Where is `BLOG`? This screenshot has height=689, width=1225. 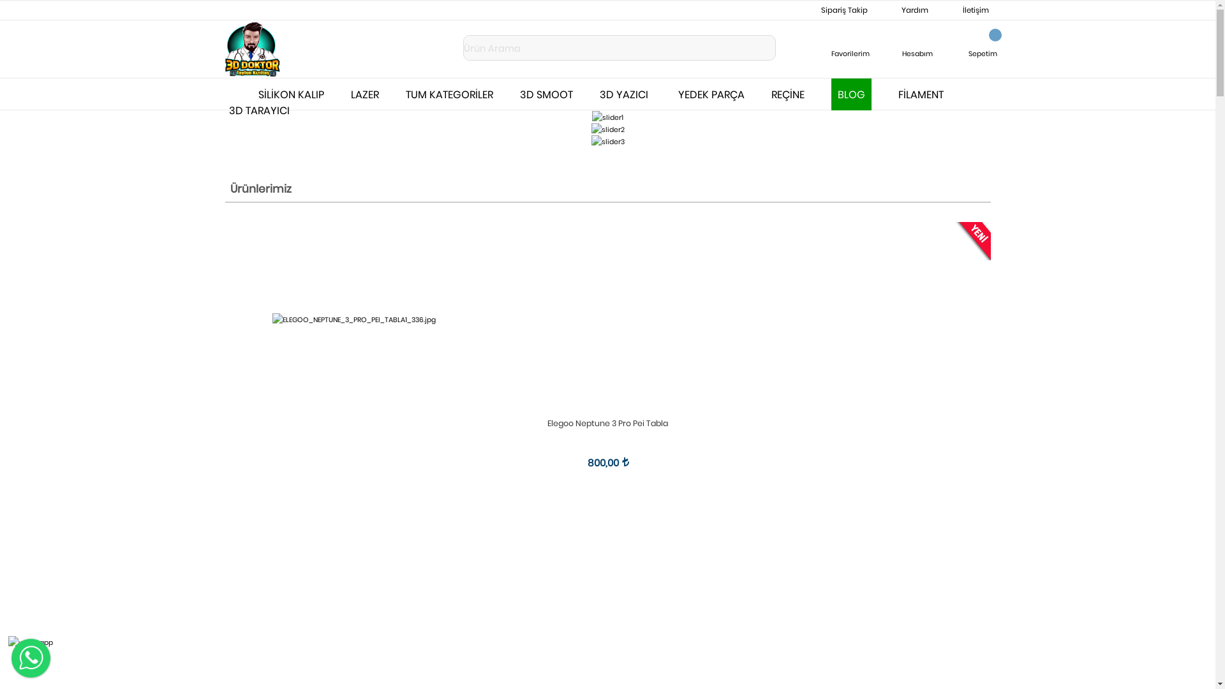 BLOG is located at coordinates (851, 94).